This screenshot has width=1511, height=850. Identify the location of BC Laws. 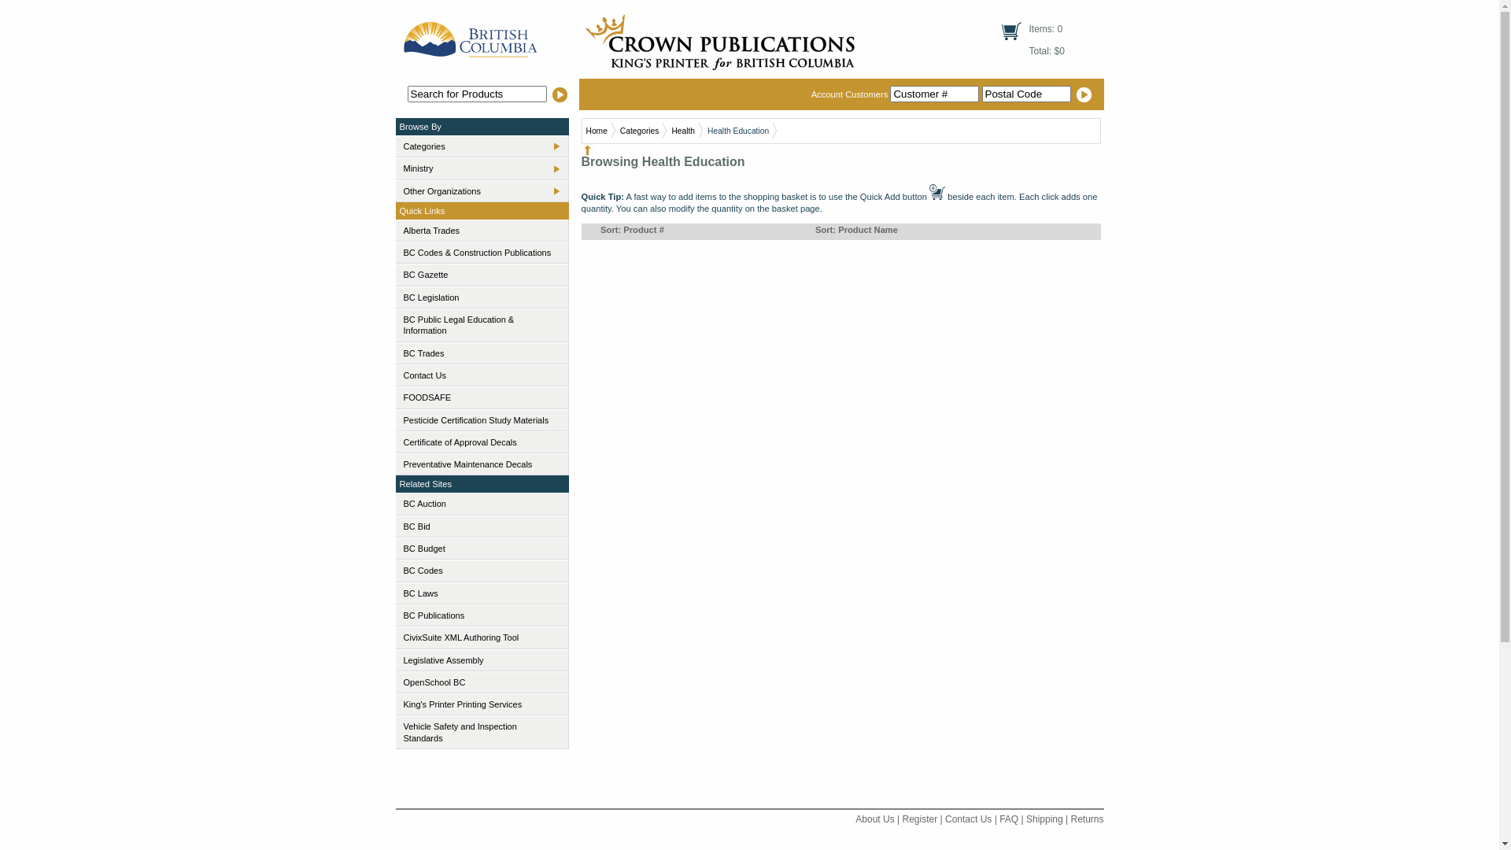
(482, 593).